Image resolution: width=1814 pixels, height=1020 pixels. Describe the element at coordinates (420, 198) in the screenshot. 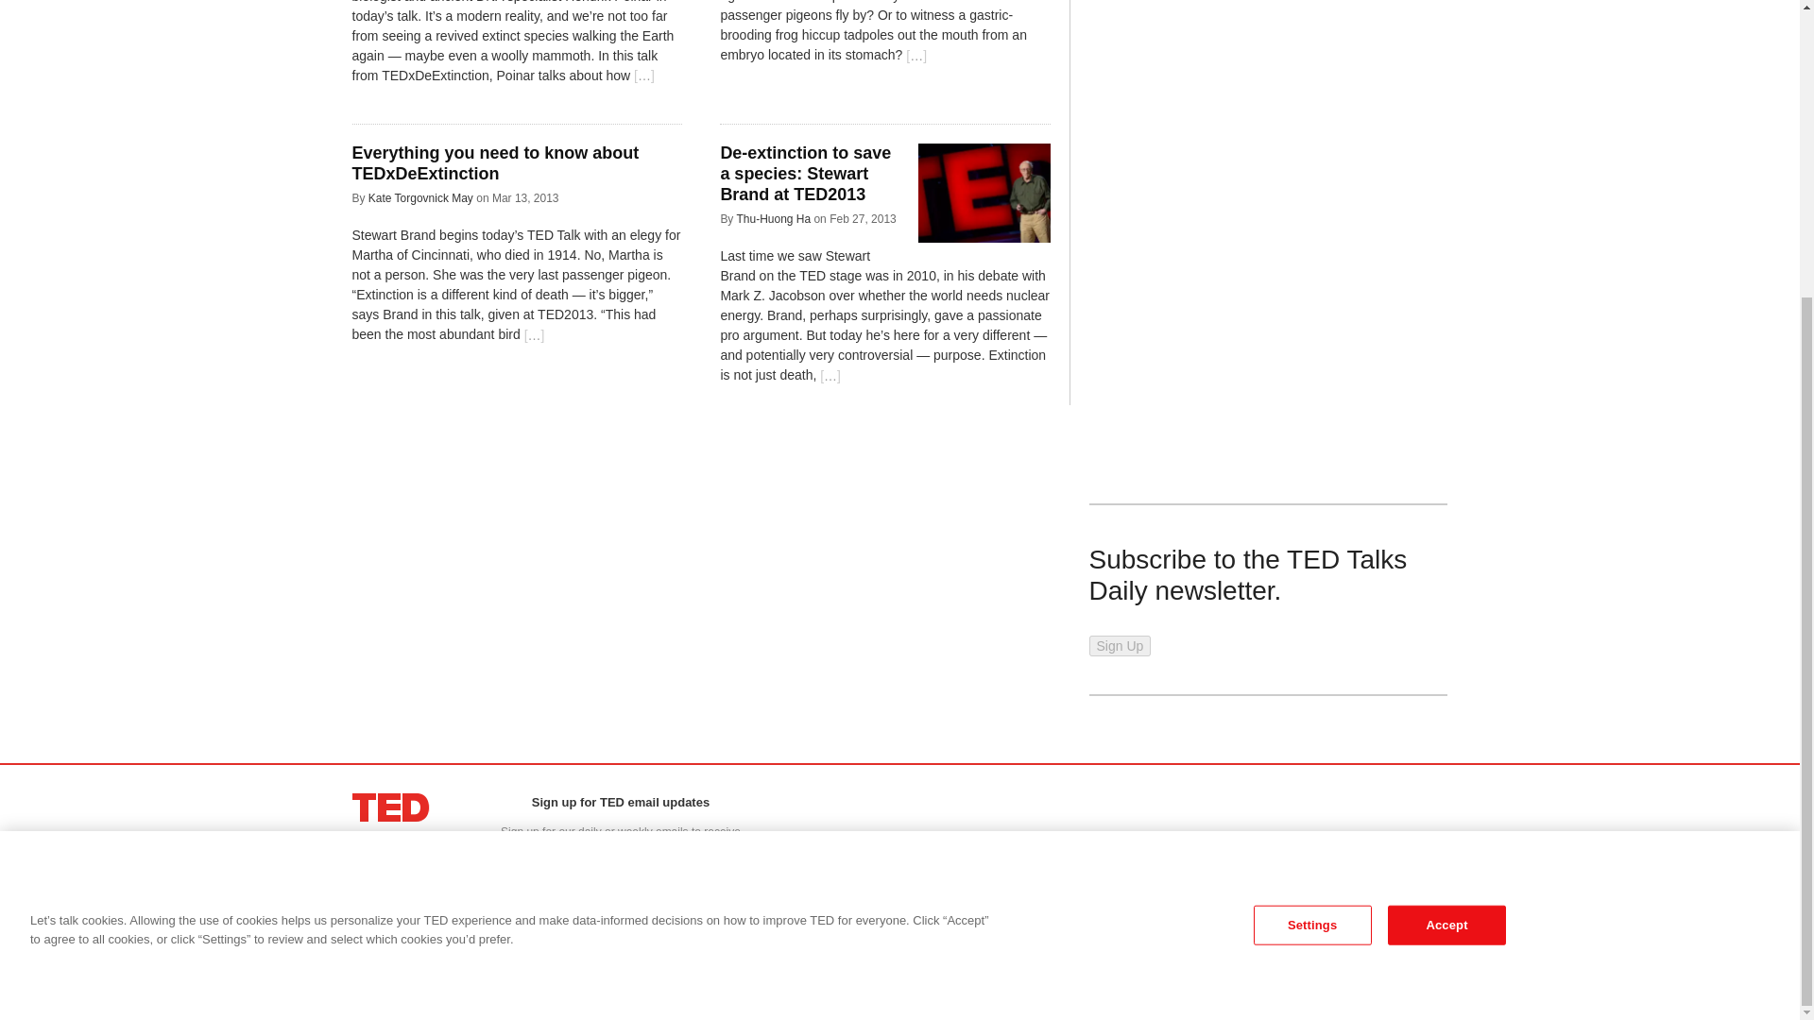

I see `Kate Torgovnick May` at that location.